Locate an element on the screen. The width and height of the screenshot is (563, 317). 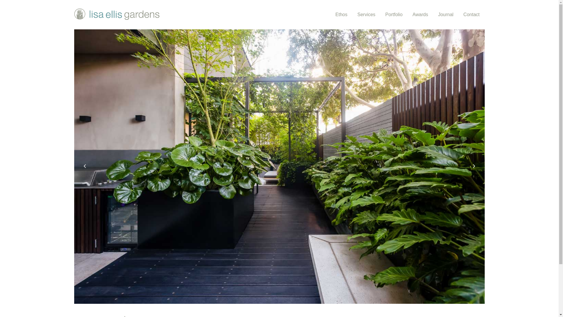
Ethos is located at coordinates (341, 15).